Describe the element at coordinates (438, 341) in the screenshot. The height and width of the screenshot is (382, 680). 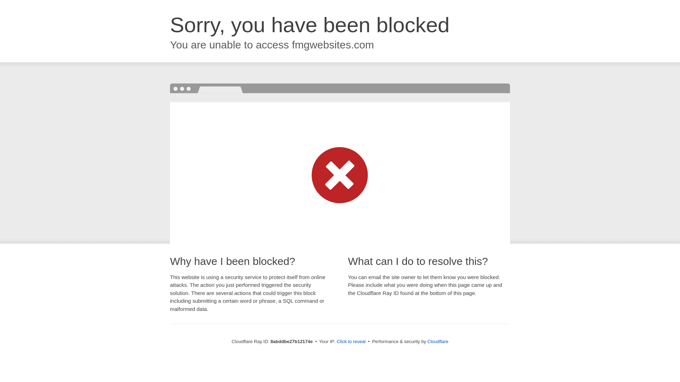
I see `Cloudflare` at that location.